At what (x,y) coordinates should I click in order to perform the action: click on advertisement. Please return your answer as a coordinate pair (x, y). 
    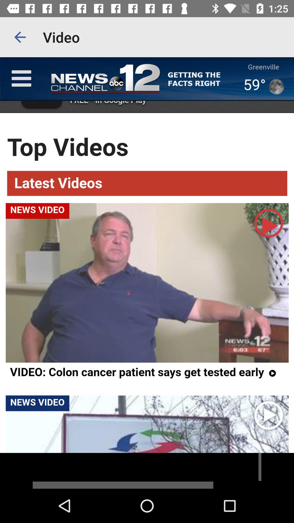
    Looking at the image, I should click on (147, 471).